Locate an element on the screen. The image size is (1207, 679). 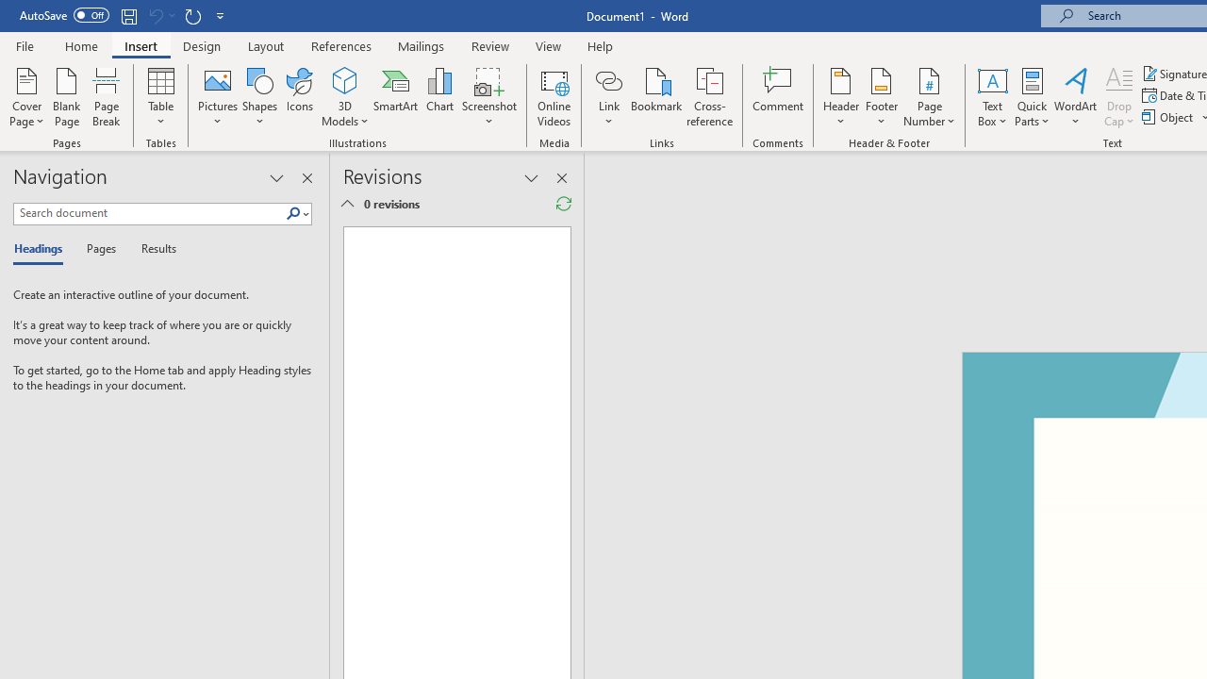
Link is located at coordinates (608, 79).